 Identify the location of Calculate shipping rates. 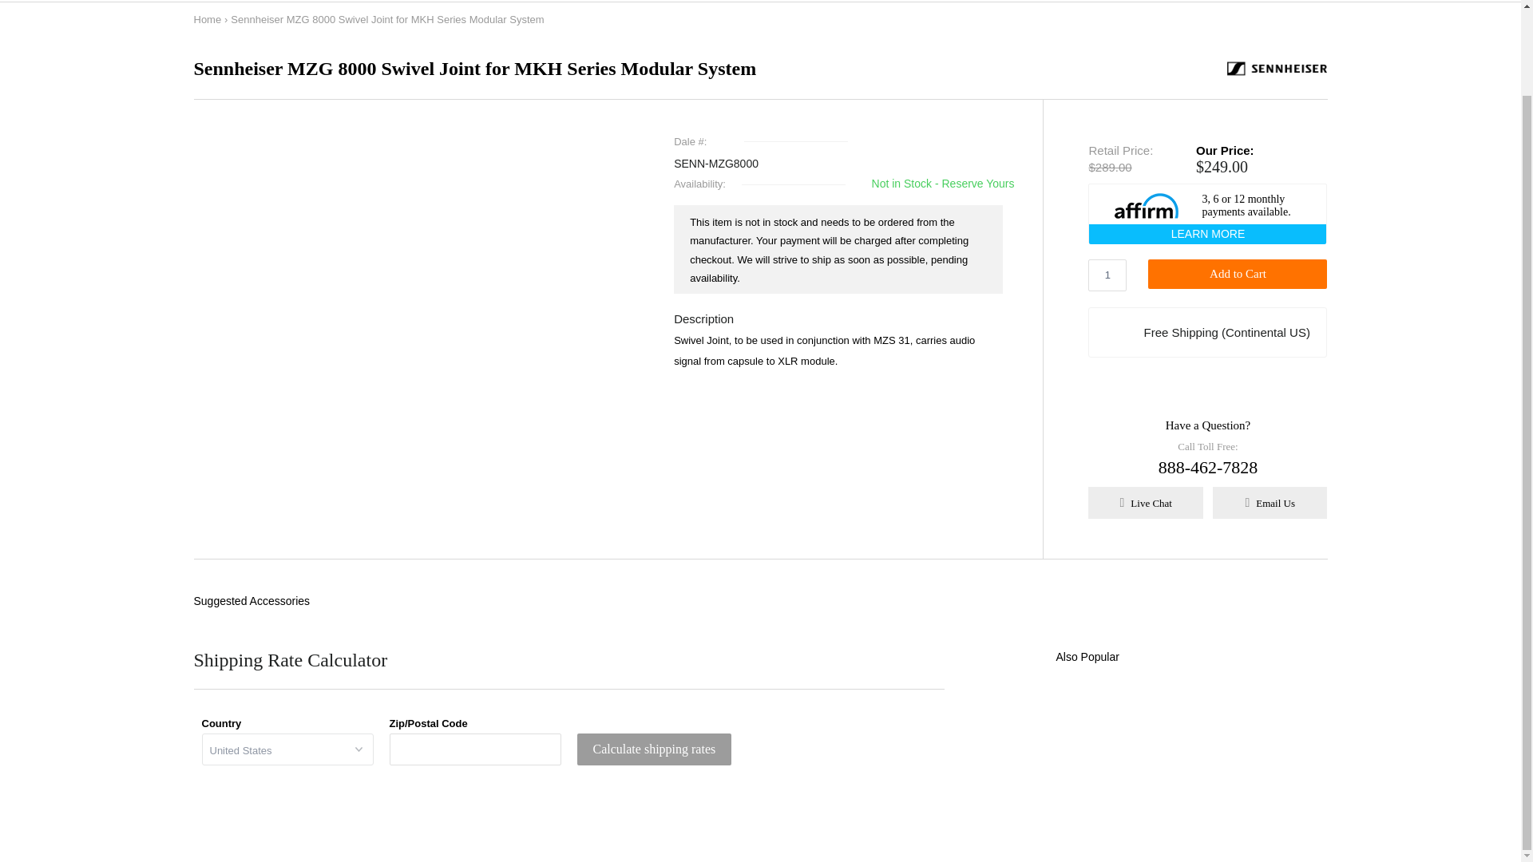
(653, 749).